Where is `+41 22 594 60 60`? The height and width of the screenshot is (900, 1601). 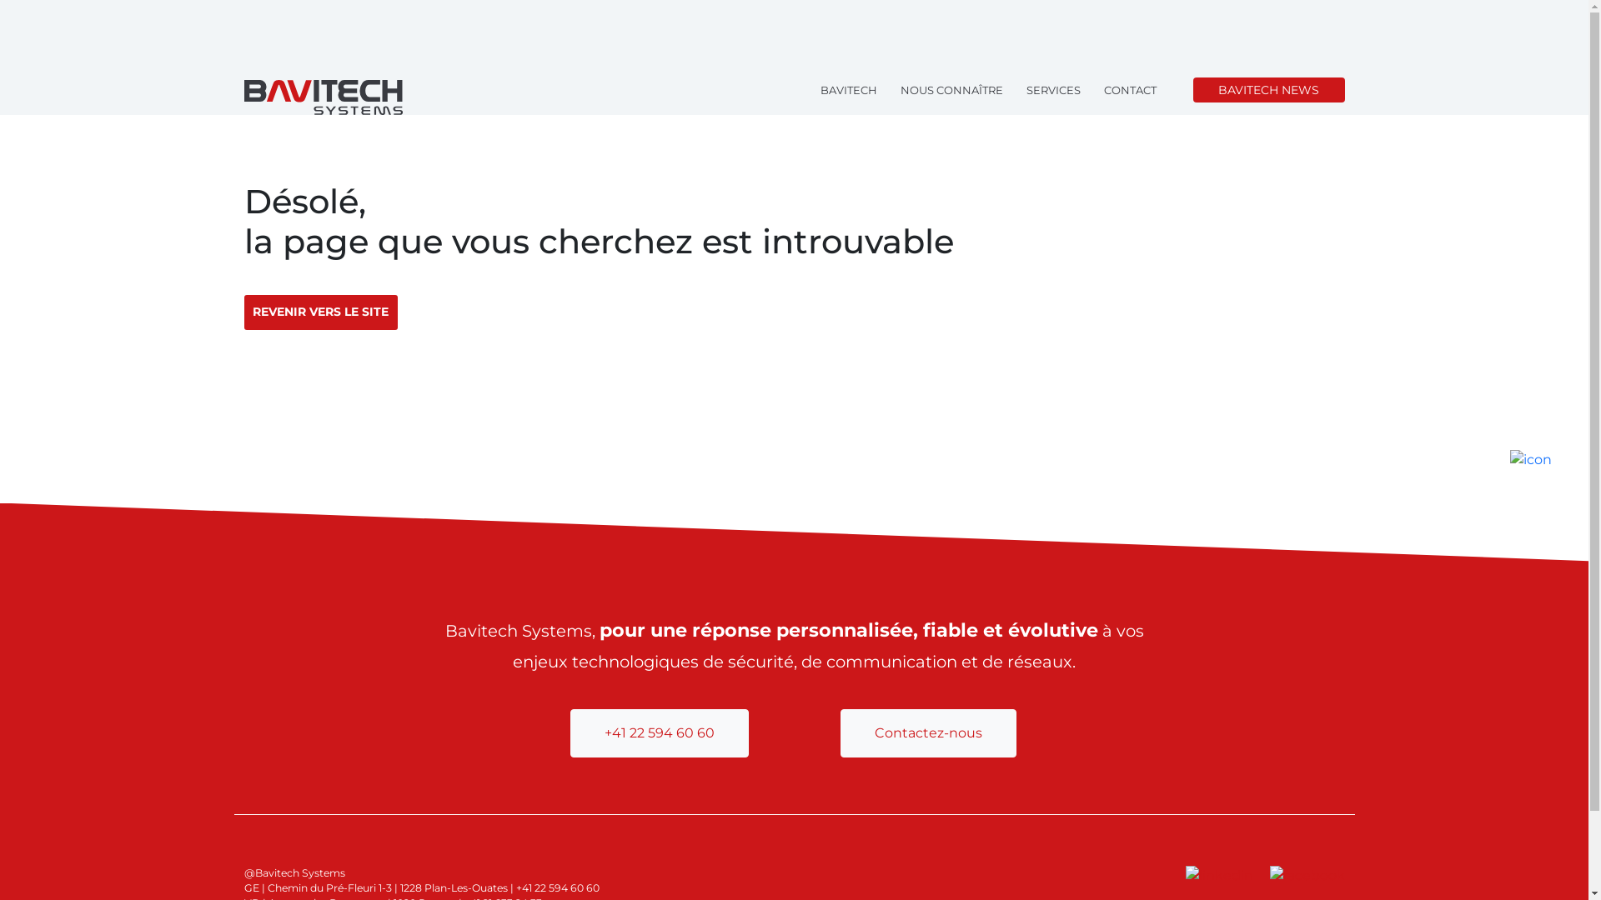 +41 22 594 60 60 is located at coordinates (660, 732).